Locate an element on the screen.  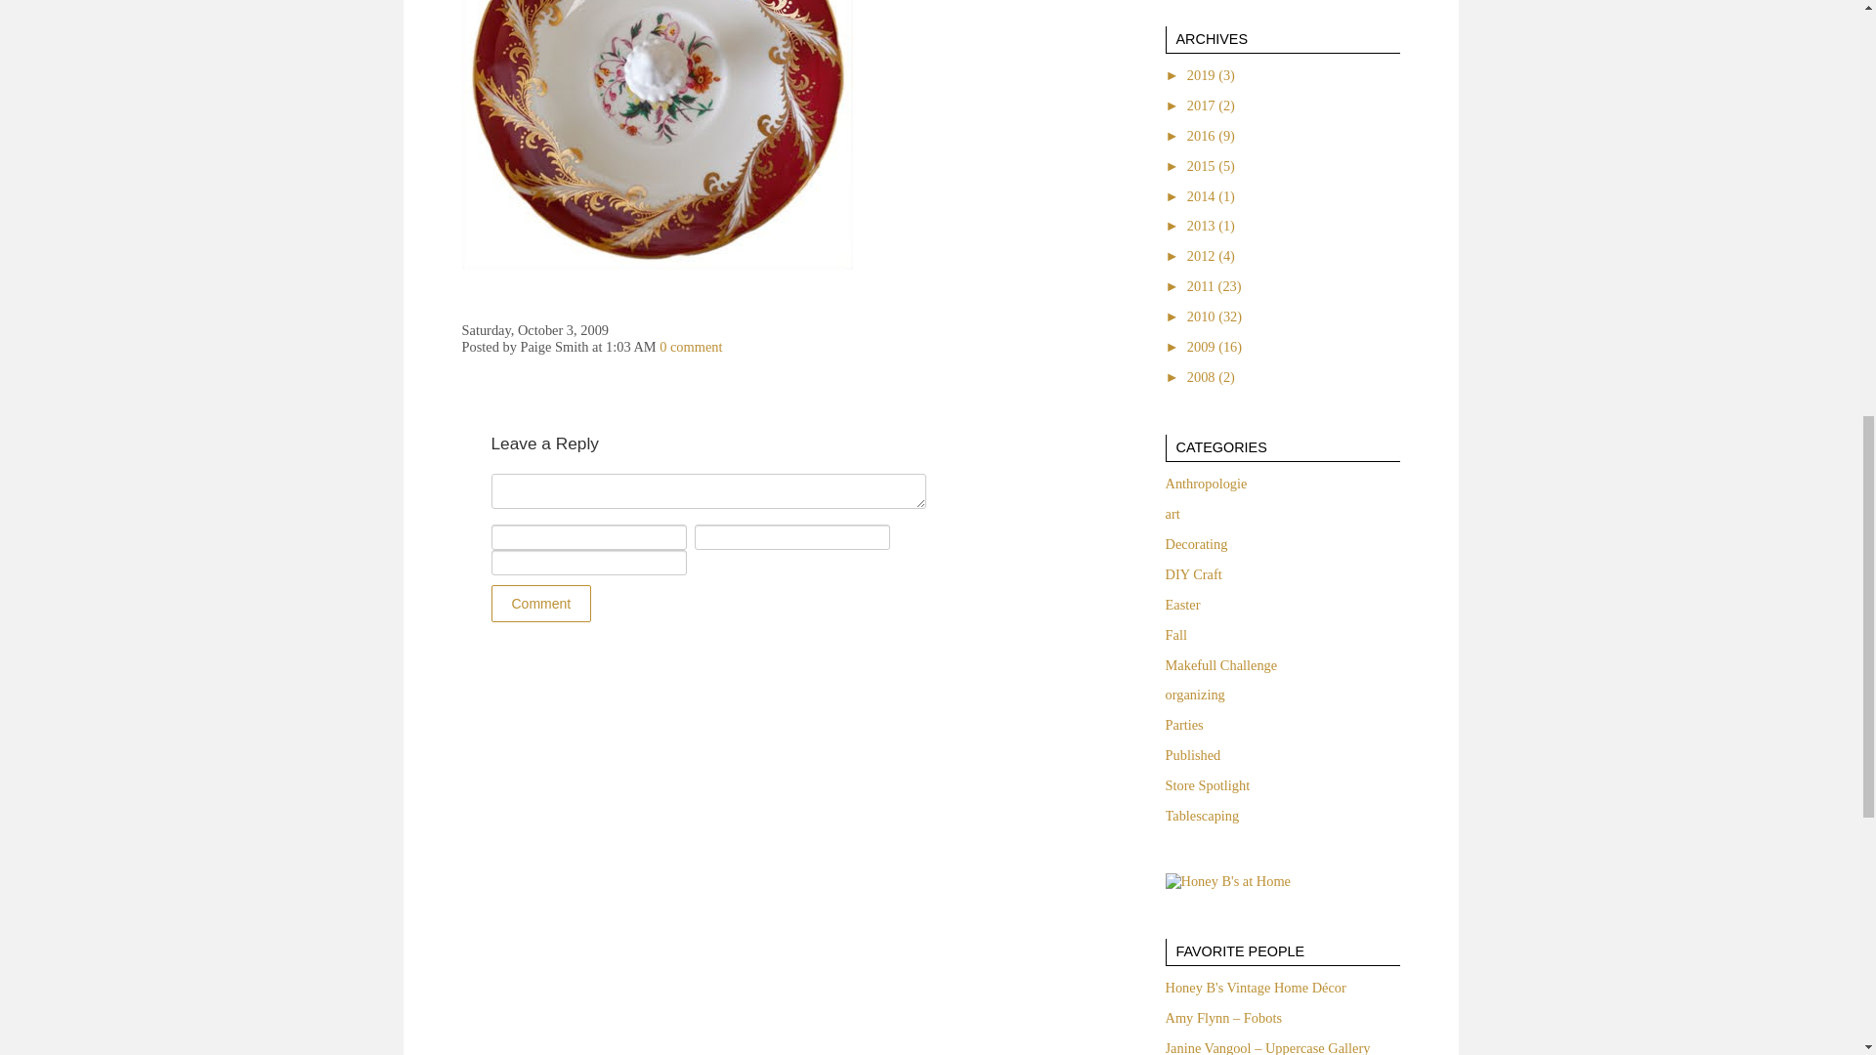
Comment is located at coordinates (539, 604).